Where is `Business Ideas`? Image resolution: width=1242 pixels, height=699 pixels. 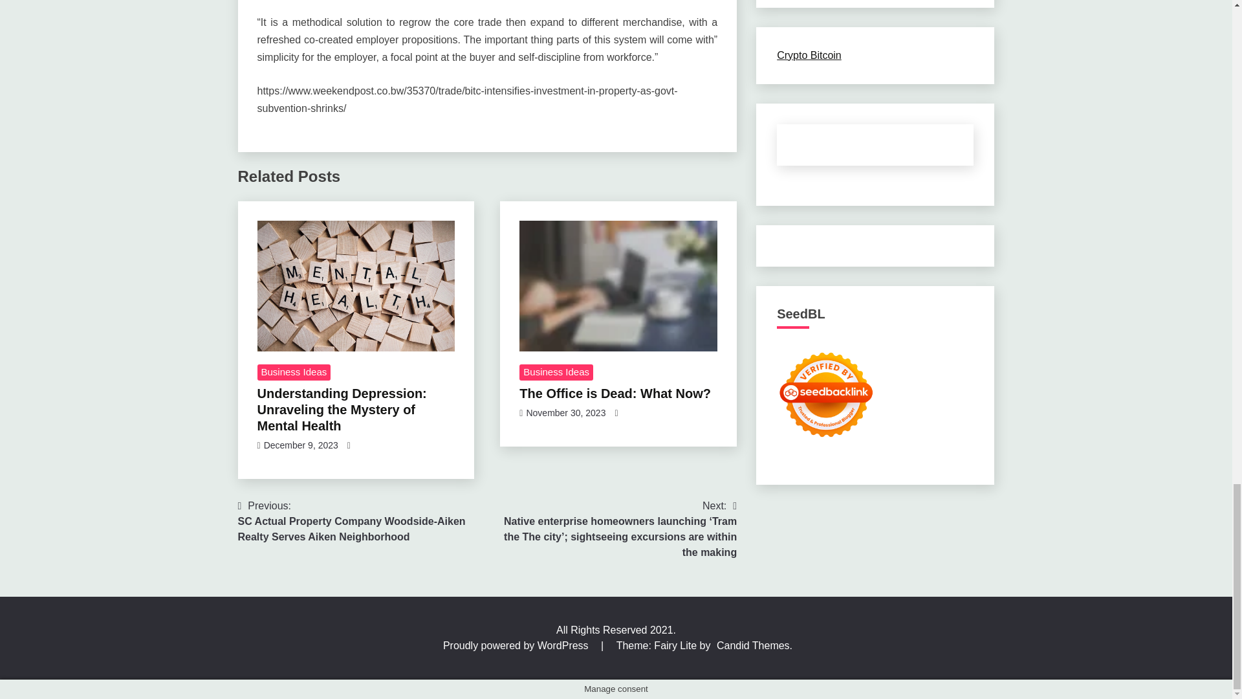
Business Ideas is located at coordinates (556, 372).